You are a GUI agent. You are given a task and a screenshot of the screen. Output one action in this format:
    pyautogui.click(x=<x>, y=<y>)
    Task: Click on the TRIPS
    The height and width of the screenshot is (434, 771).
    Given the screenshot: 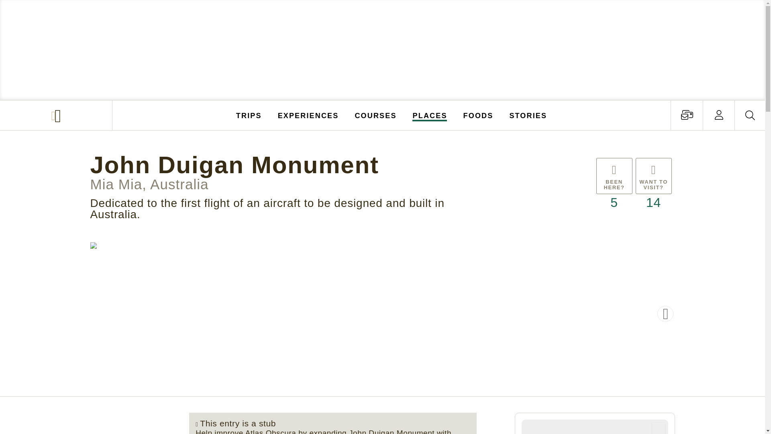 What is the action you would take?
    pyautogui.click(x=249, y=115)
    